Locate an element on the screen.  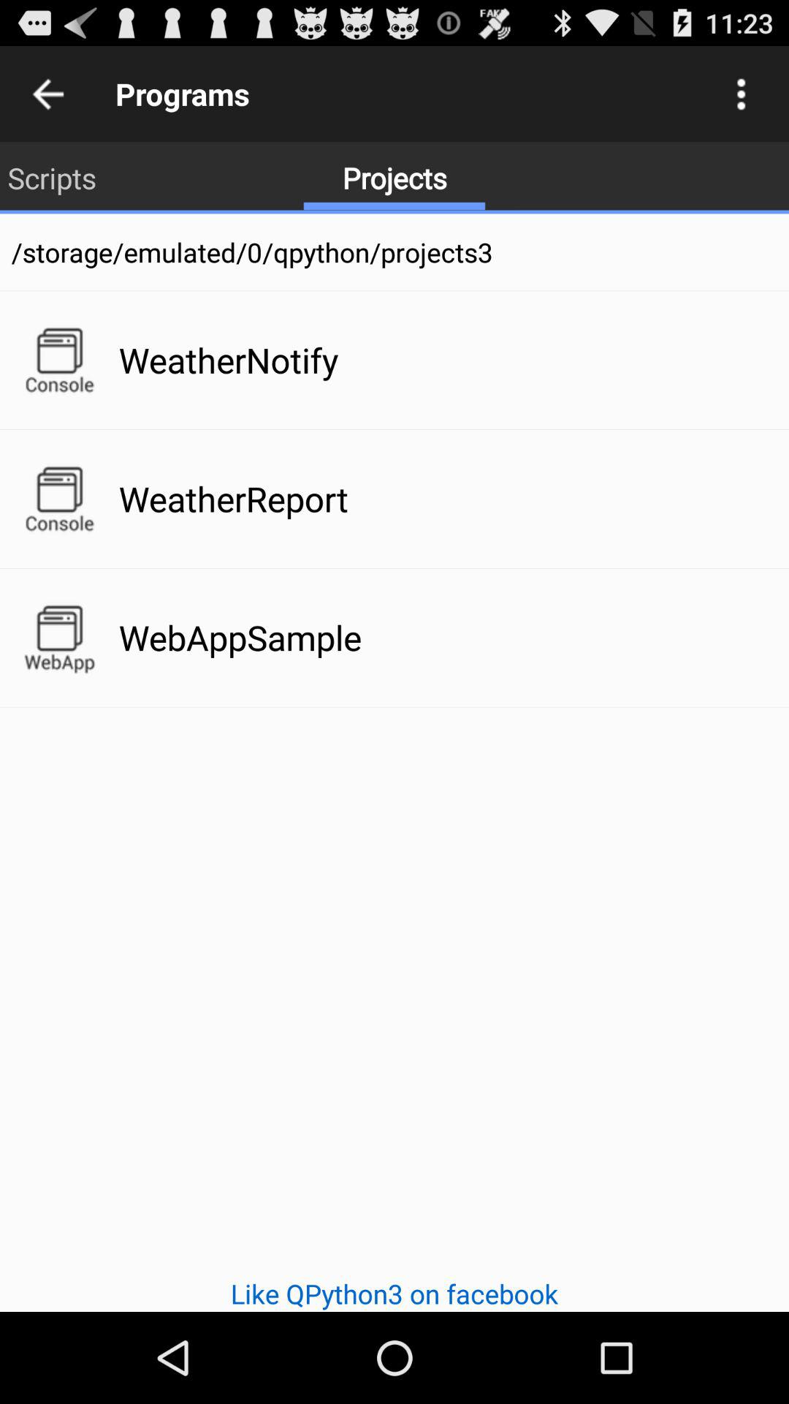
click the web app option is located at coordinates (59, 638).